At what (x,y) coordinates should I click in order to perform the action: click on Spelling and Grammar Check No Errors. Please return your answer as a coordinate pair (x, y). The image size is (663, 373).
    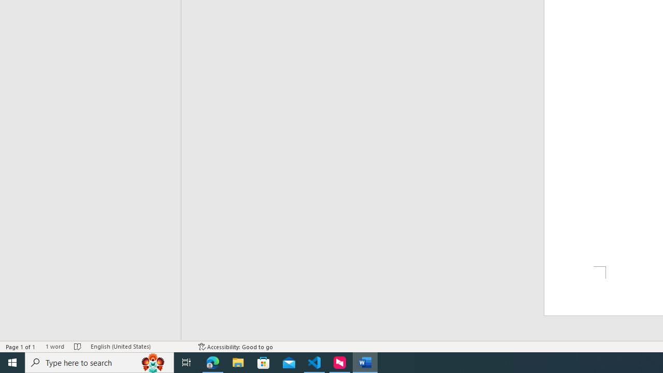
    Looking at the image, I should click on (78, 346).